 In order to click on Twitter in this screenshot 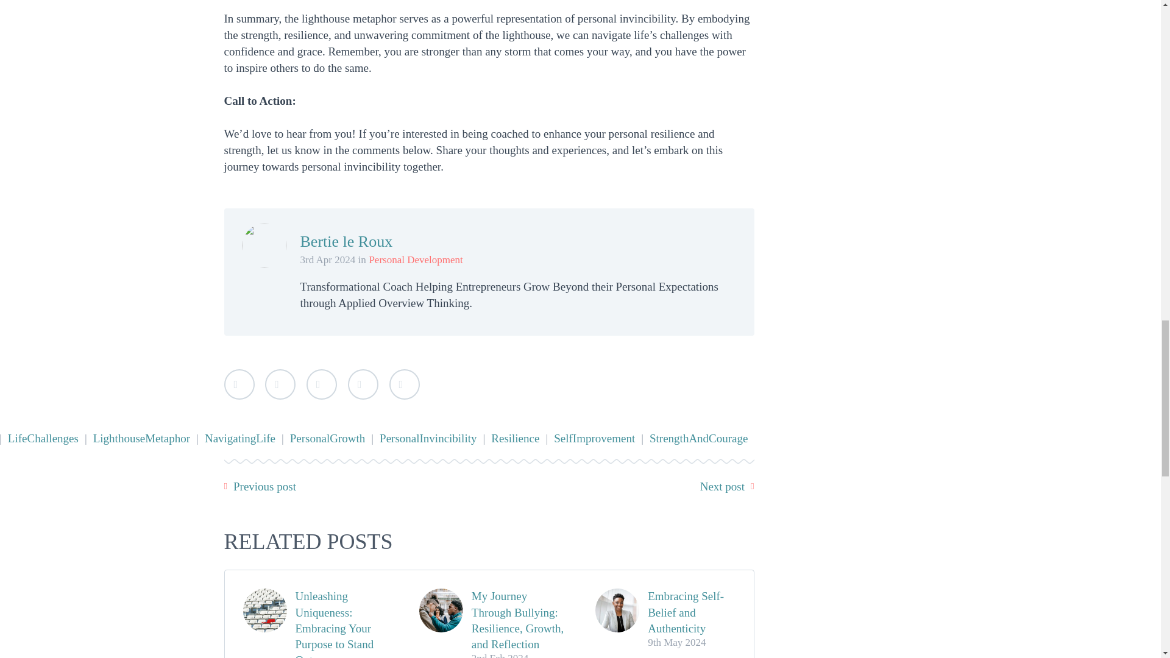, I will do `click(239, 384)`.